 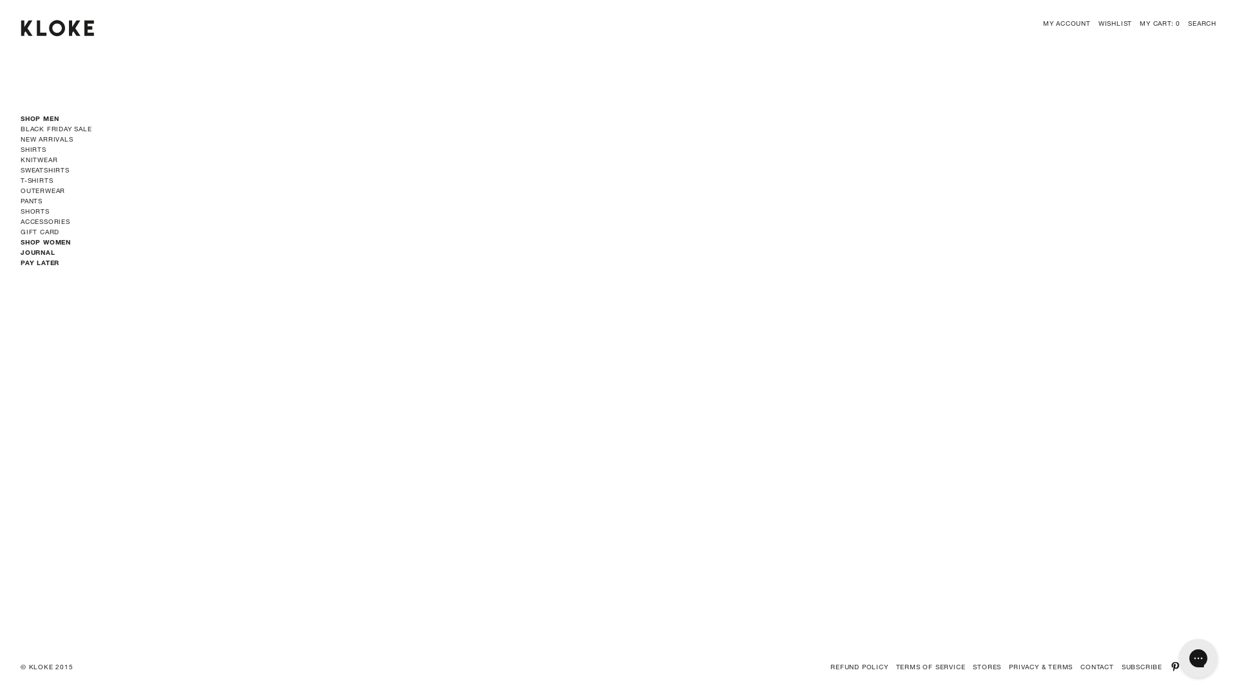 What do you see at coordinates (1202, 23) in the screenshot?
I see `SEARCH` at bounding box center [1202, 23].